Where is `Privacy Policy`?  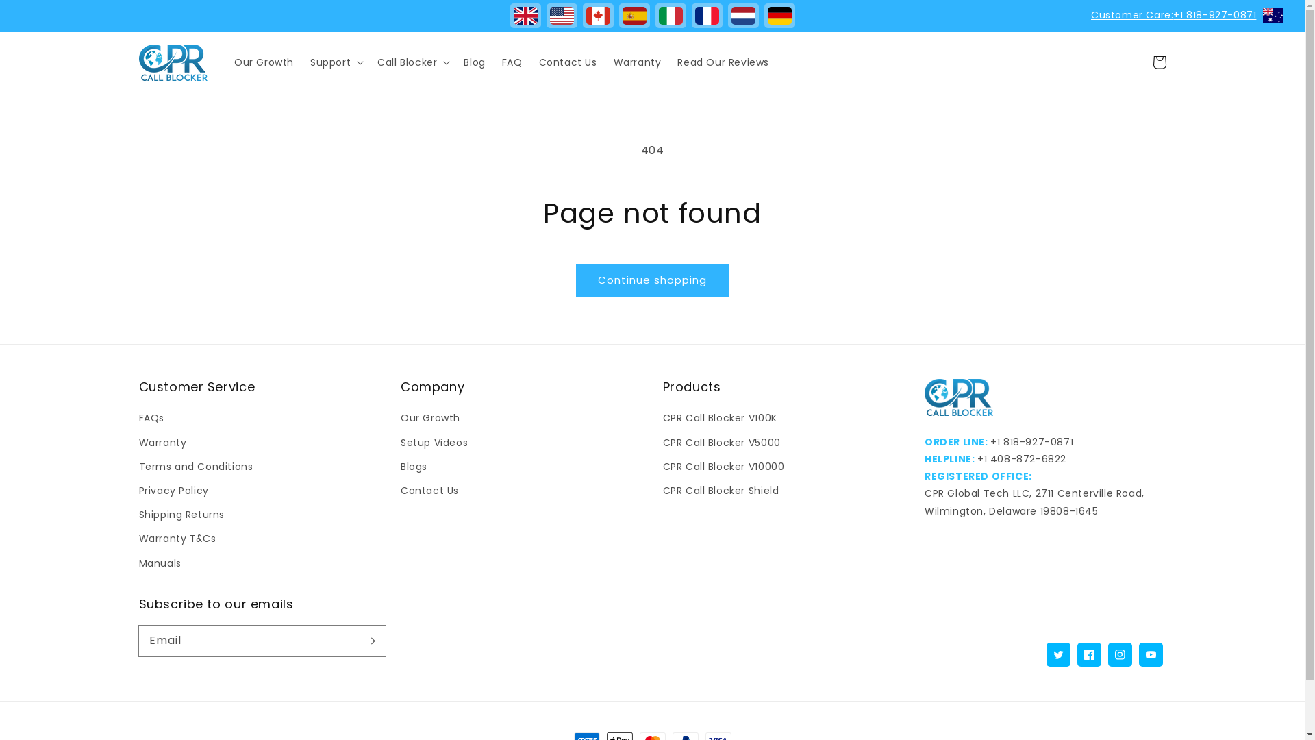 Privacy Policy is located at coordinates (173, 491).